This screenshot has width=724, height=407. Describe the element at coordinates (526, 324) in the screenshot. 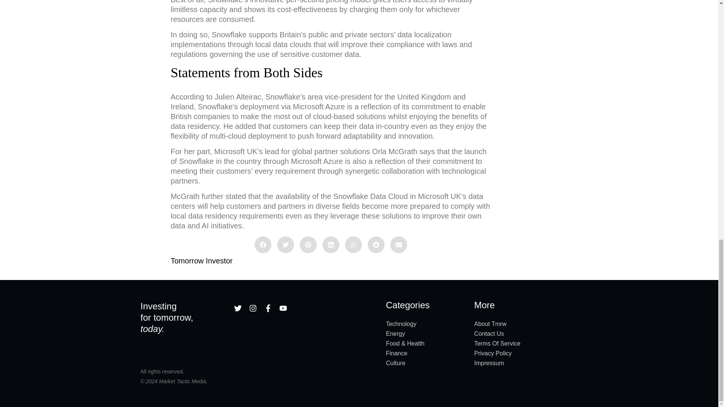

I see `About Tmrw` at that location.